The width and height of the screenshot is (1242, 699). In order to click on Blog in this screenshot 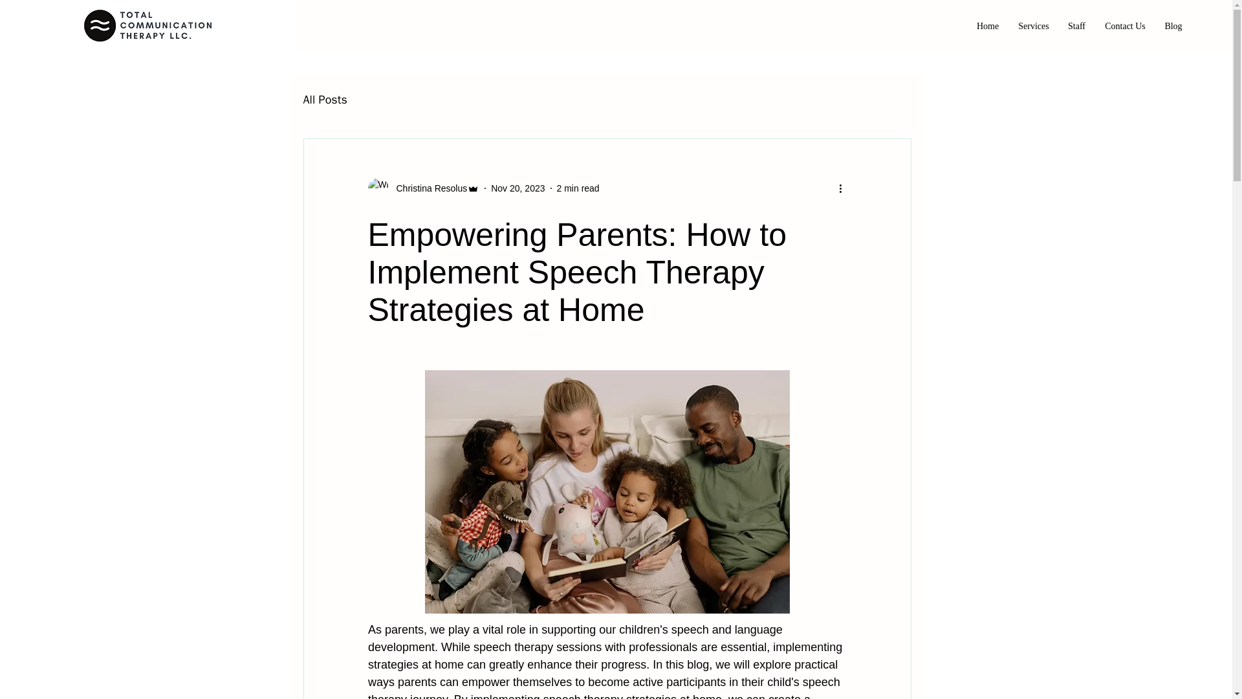, I will do `click(1173, 26)`.